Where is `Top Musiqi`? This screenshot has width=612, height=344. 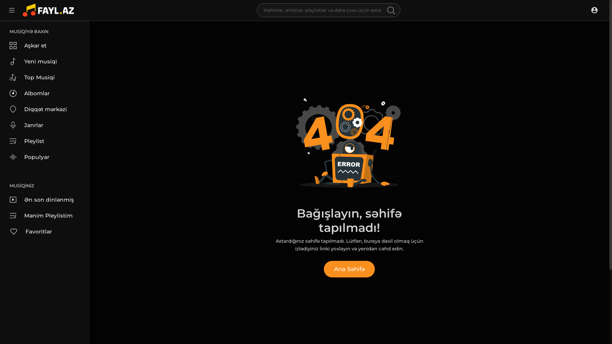 Top Musiqi is located at coordinates (45, 77).